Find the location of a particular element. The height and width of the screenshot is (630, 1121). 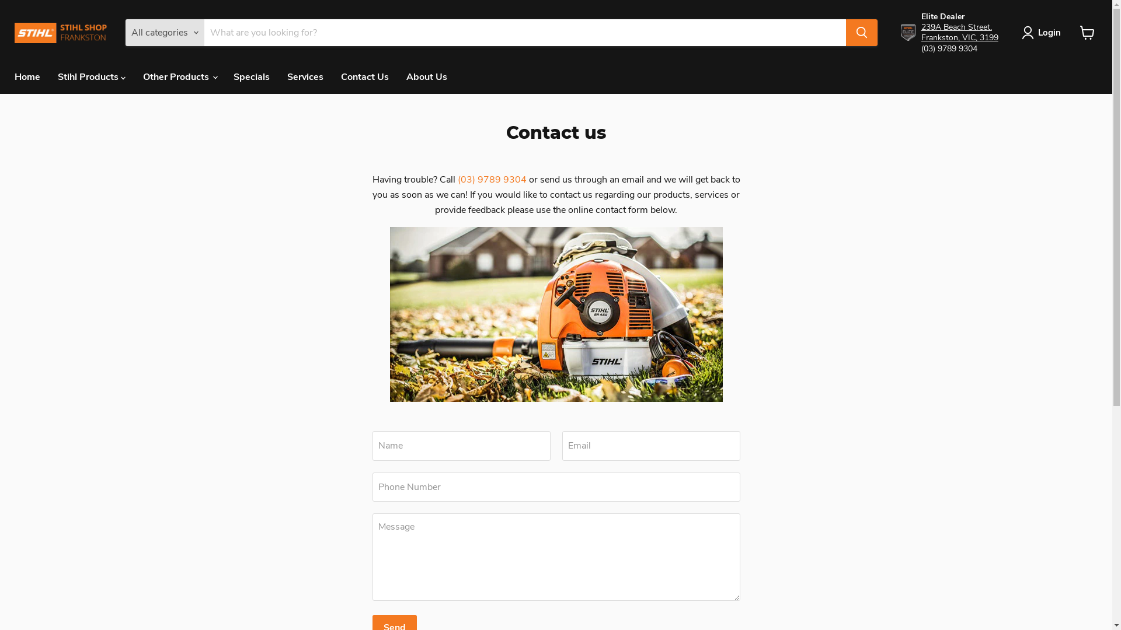

239A Beach Street, is located at coordinates (956, 27).